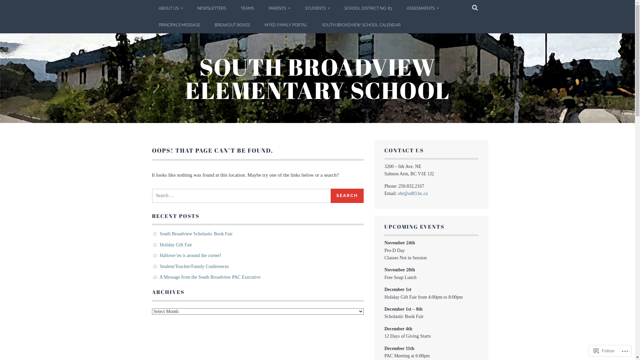  What do you see at coordinates (247, 8) in the screenshot?
I see `TEAMS` at bounding box center [247, 8].